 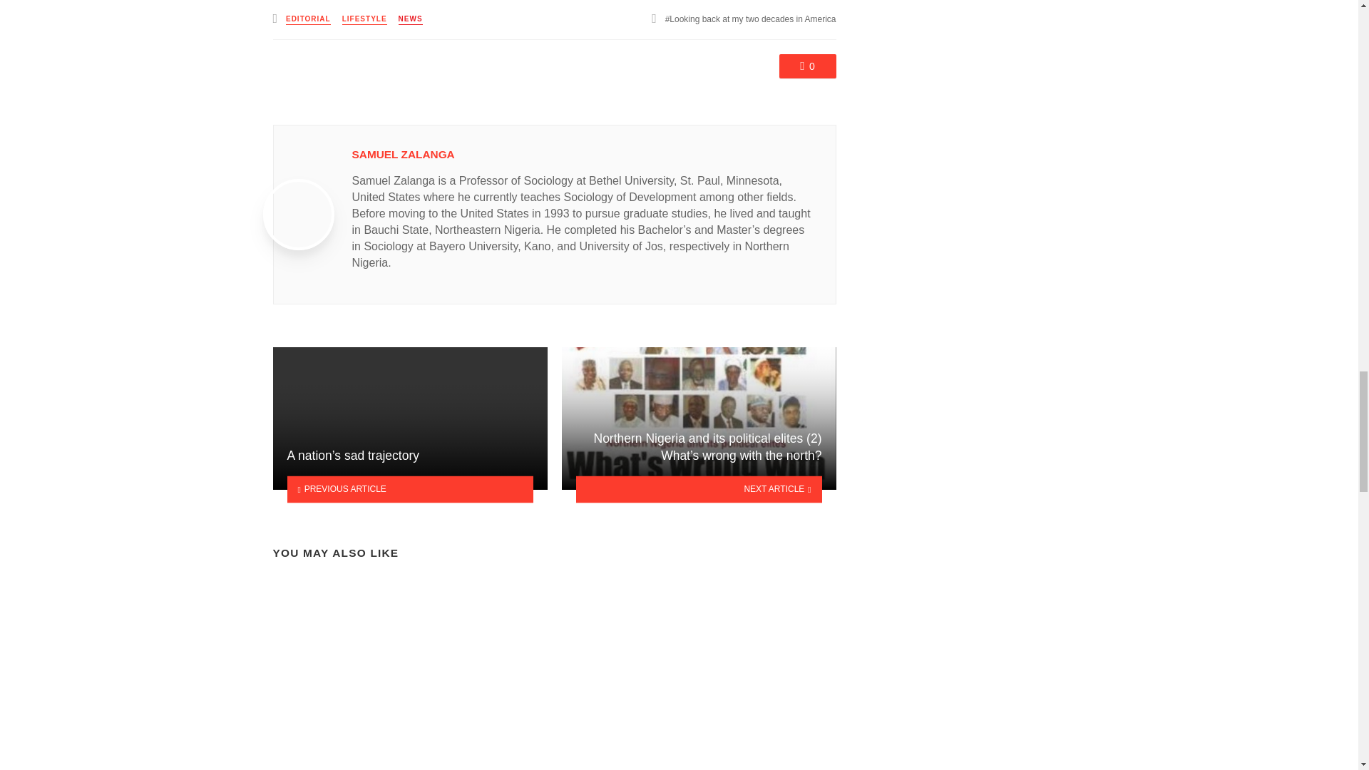 I want to click on 0, so click(x=807, y=66).